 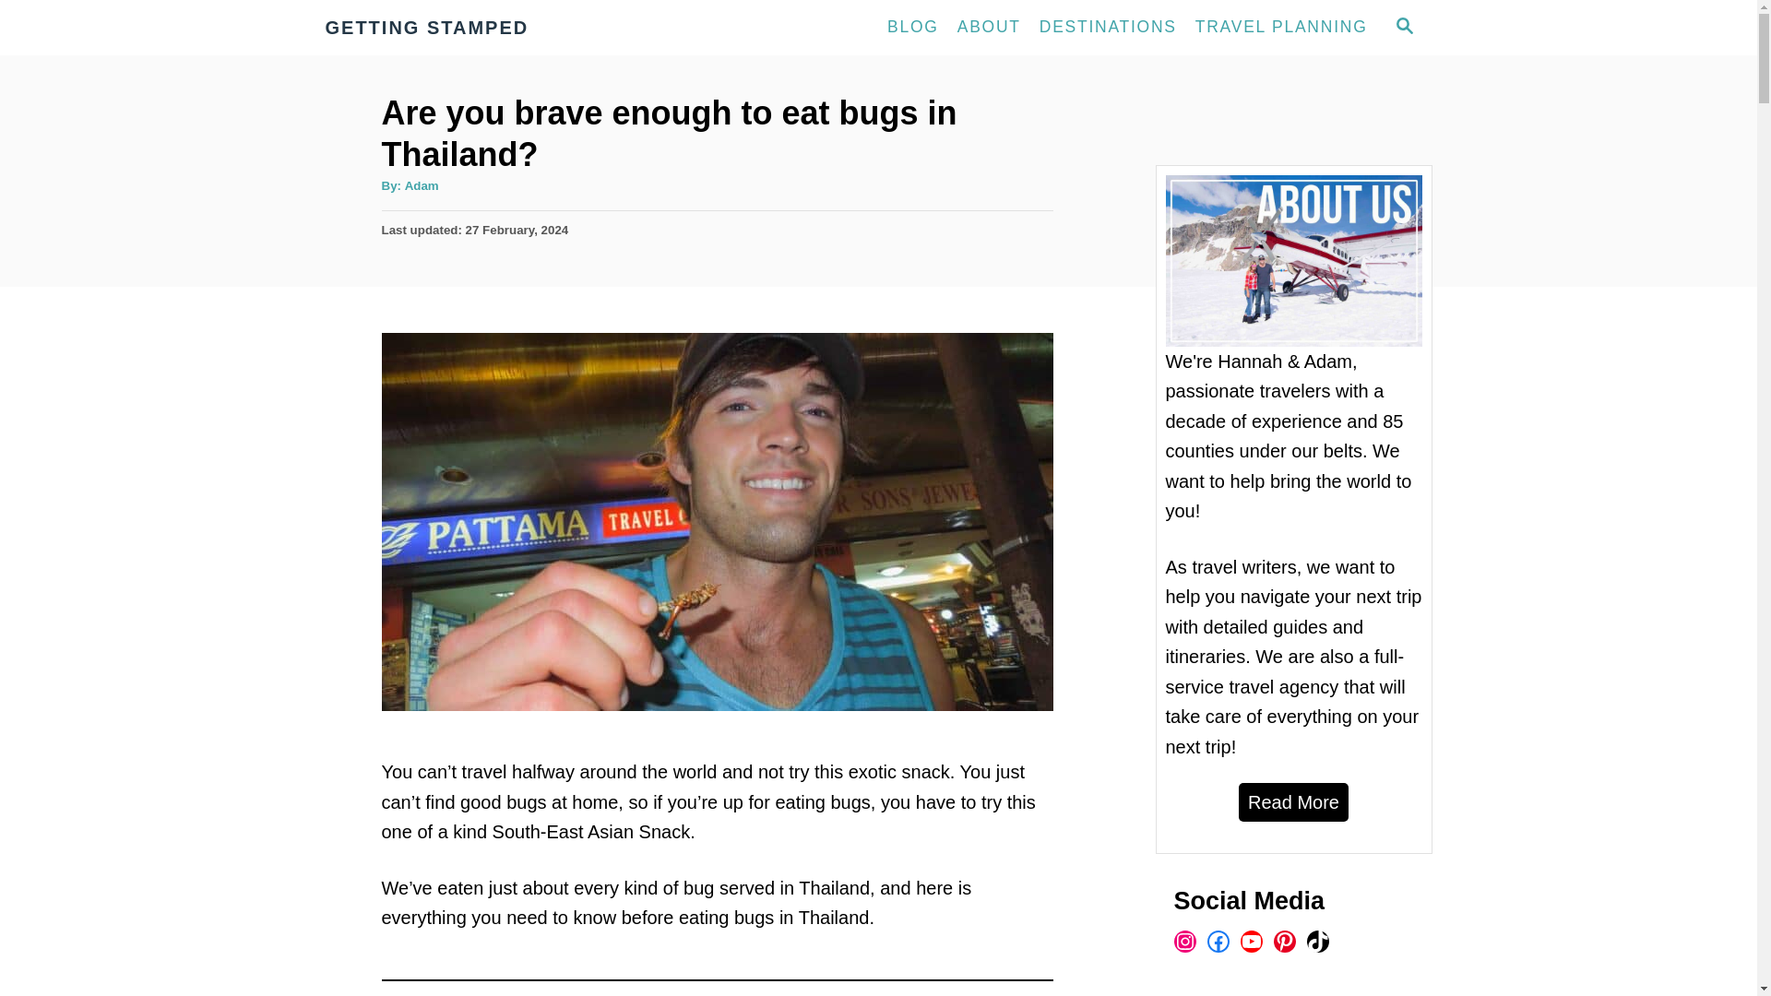 I want to click on SEARCH, so click(x=1403, y=28).